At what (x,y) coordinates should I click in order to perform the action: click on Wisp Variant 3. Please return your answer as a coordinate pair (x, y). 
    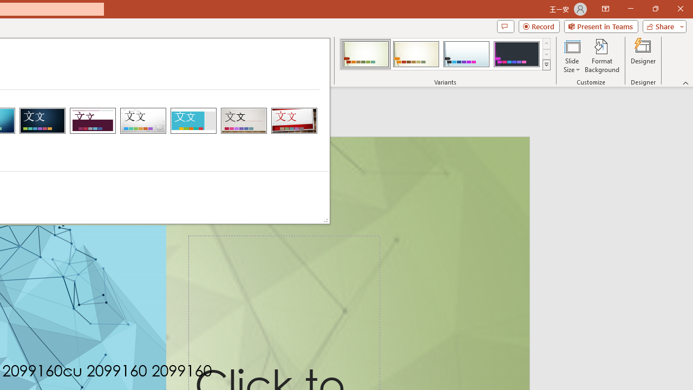
    Looking at the image, I should click on (466, 54).